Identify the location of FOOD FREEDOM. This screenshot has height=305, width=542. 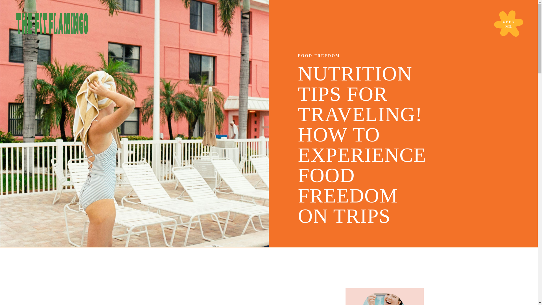
(319, 56).